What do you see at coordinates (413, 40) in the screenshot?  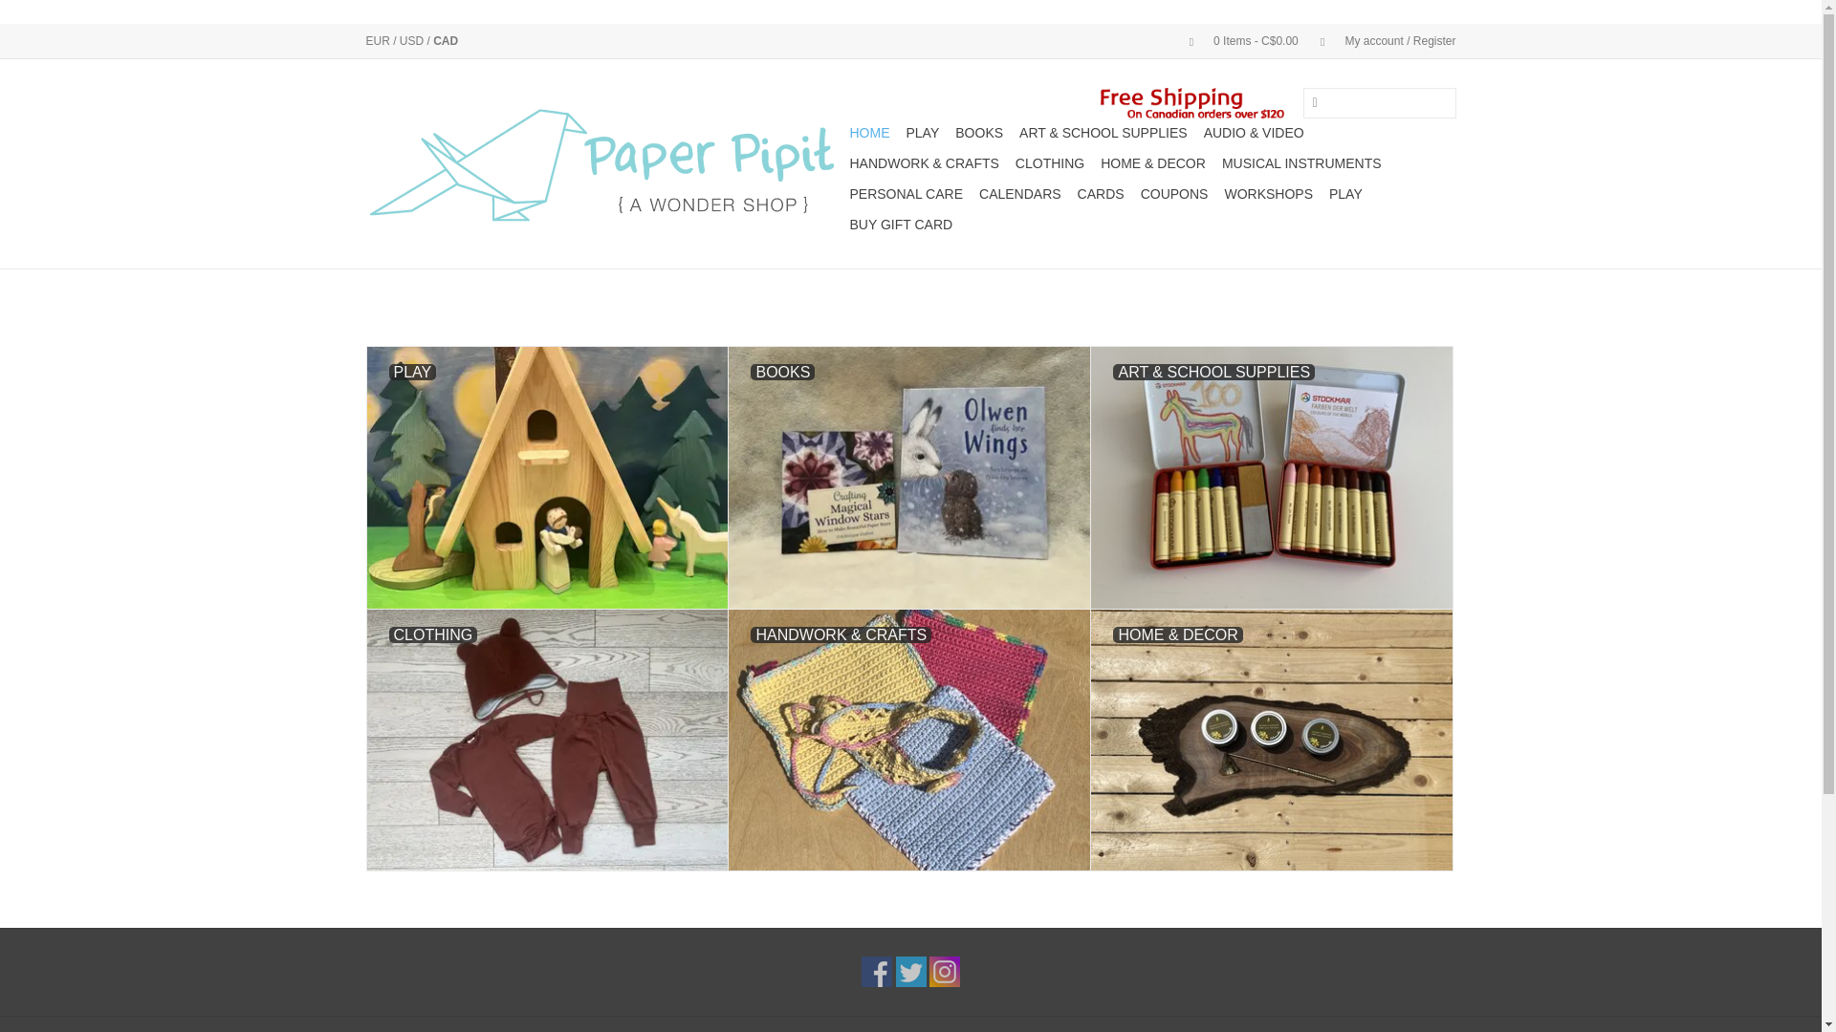 I see `USD` at bounding box center [413, 40].